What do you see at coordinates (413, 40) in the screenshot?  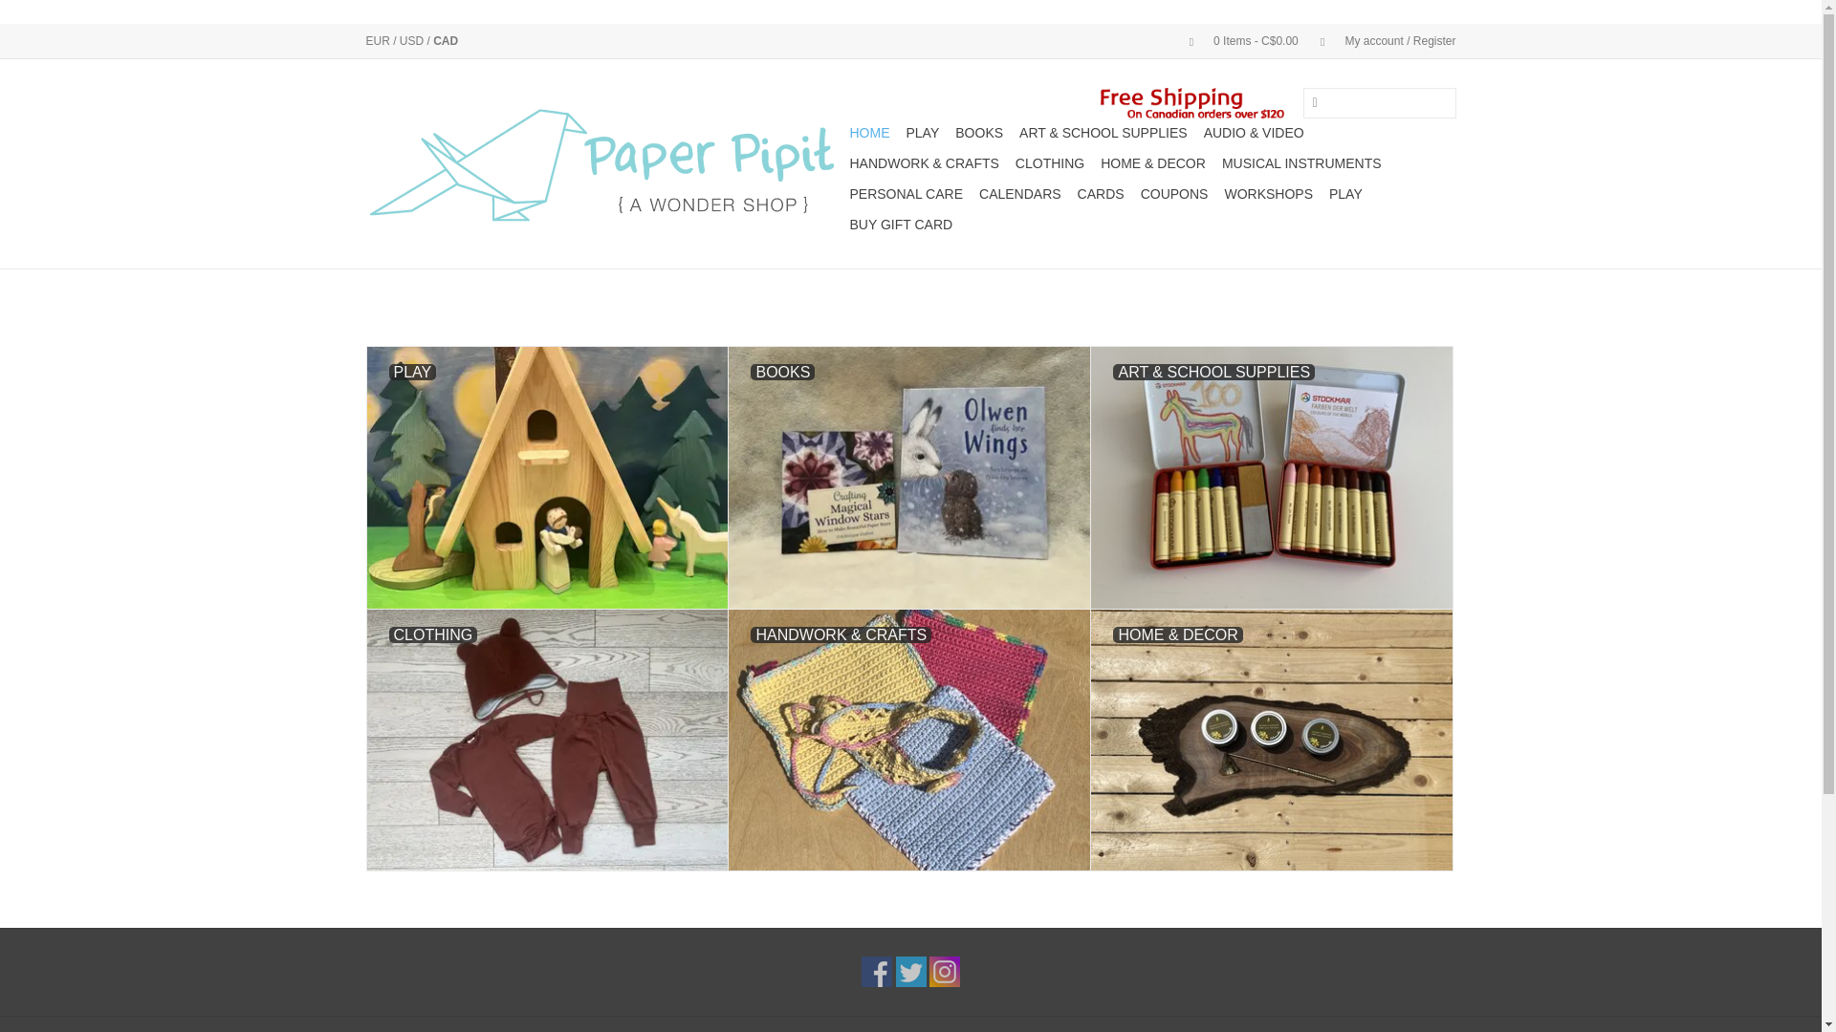 I see `USD` at bounding box center [413, 40].